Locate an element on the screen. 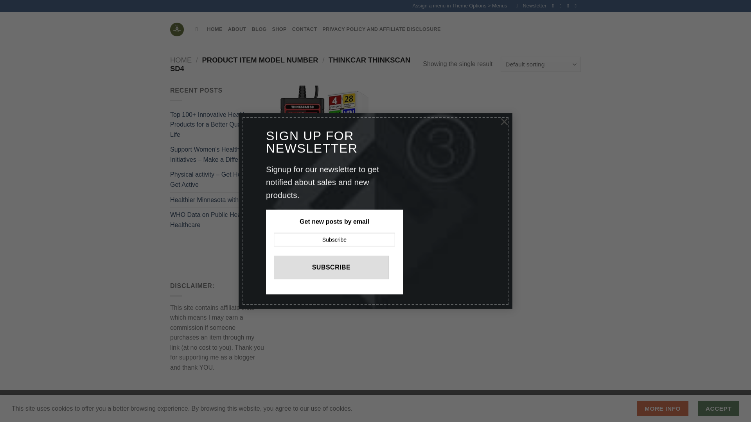 The height and width of the screenshot is (422, 751). Subscribe is located at coordinates (331, 267).